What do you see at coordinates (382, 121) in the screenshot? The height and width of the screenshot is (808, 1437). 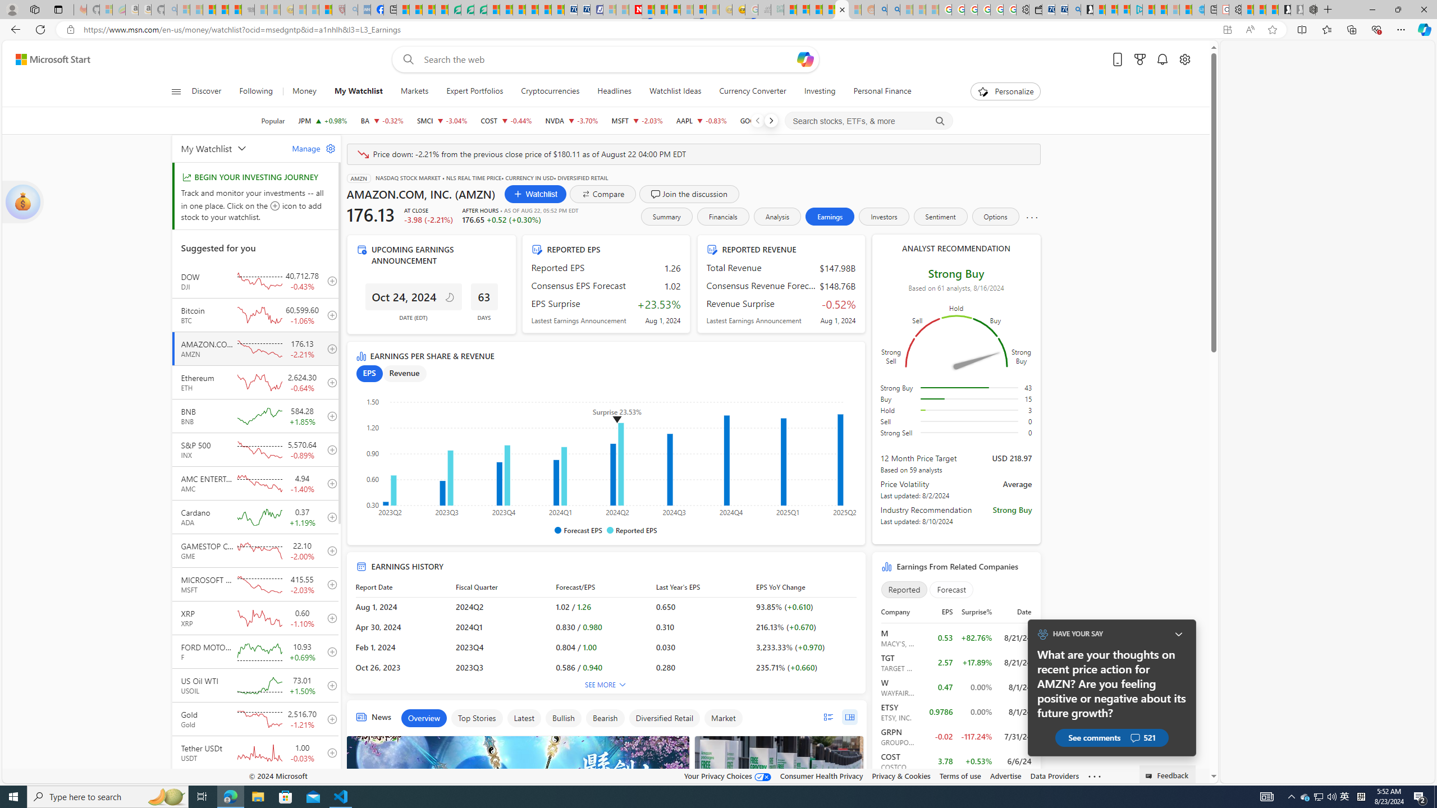 I see `BA THE BOEING COMPANY decrease 172.87 -0.56 -0.32%` at bounding box center [382, 121].